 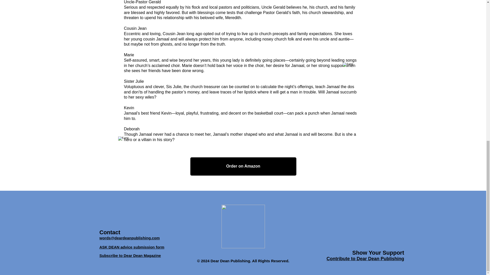 I want to click on Contribute to Dear Dean Publishing, so click(x=365, y=258).